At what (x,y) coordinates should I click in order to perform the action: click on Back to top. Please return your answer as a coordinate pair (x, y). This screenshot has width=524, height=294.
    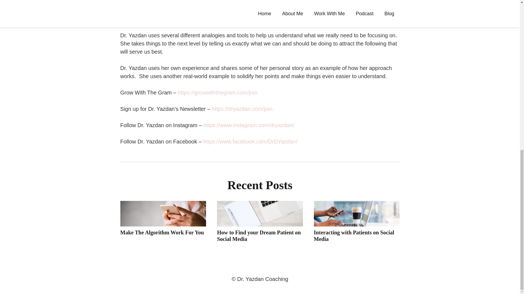
    Looking at the image, I should click on (509, 2).